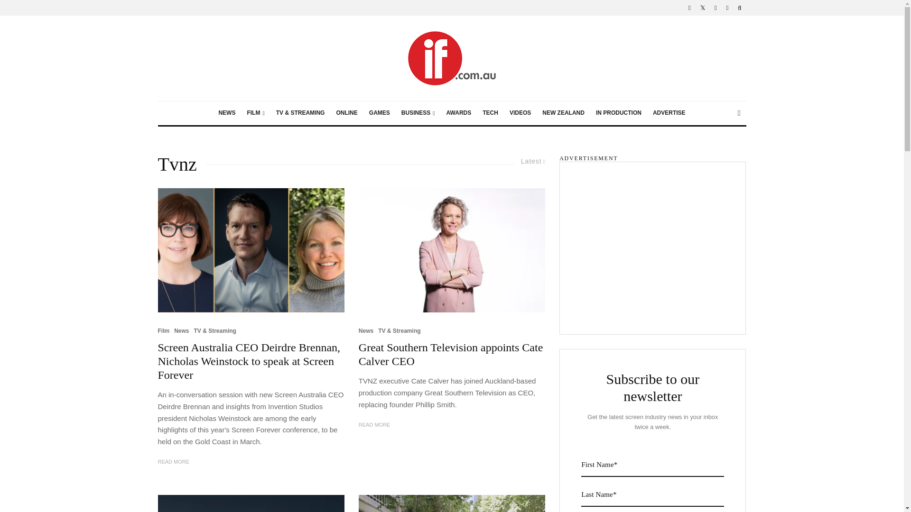  I want to click on VIDEOS, so click(520, 113).